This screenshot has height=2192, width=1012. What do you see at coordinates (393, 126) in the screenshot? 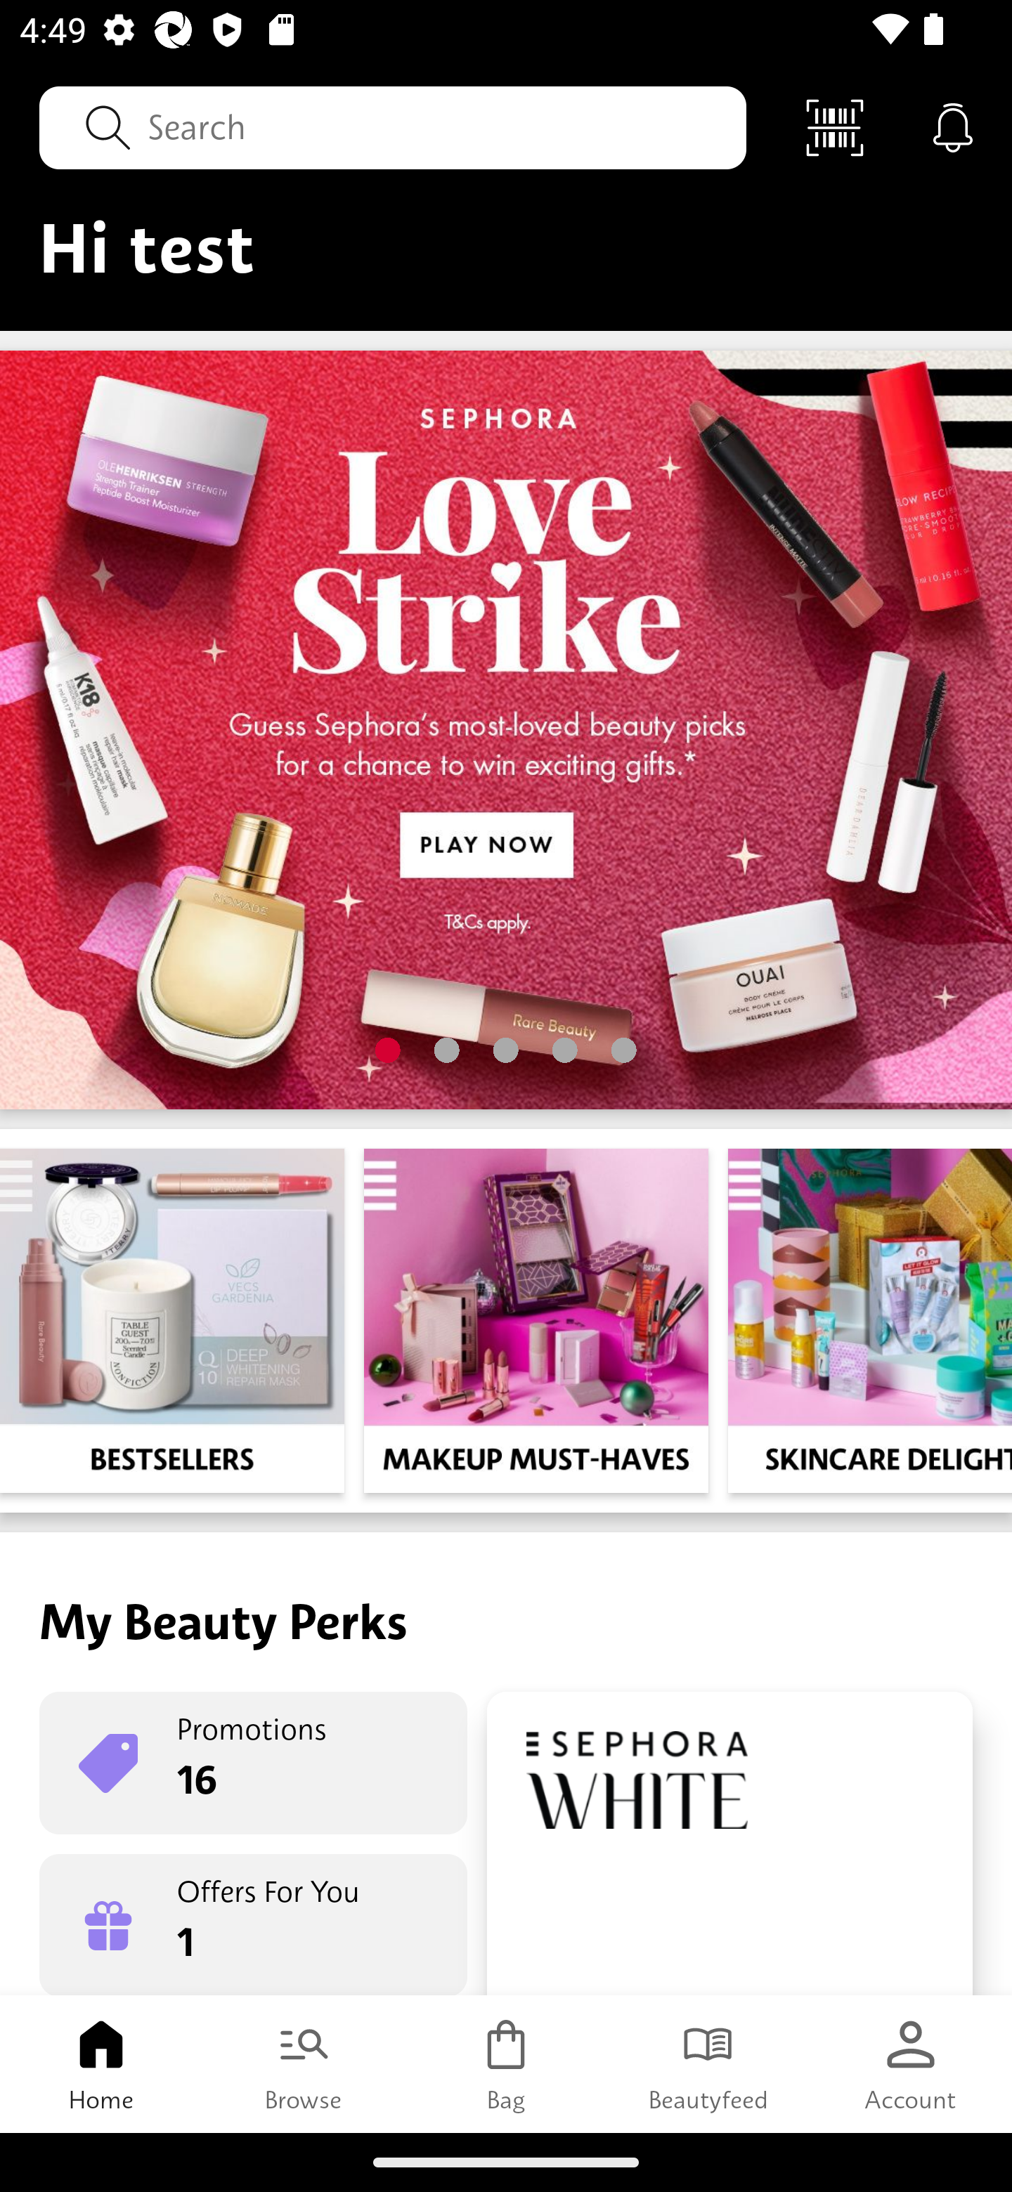
I see `Search` at bounding box center [393, 126].